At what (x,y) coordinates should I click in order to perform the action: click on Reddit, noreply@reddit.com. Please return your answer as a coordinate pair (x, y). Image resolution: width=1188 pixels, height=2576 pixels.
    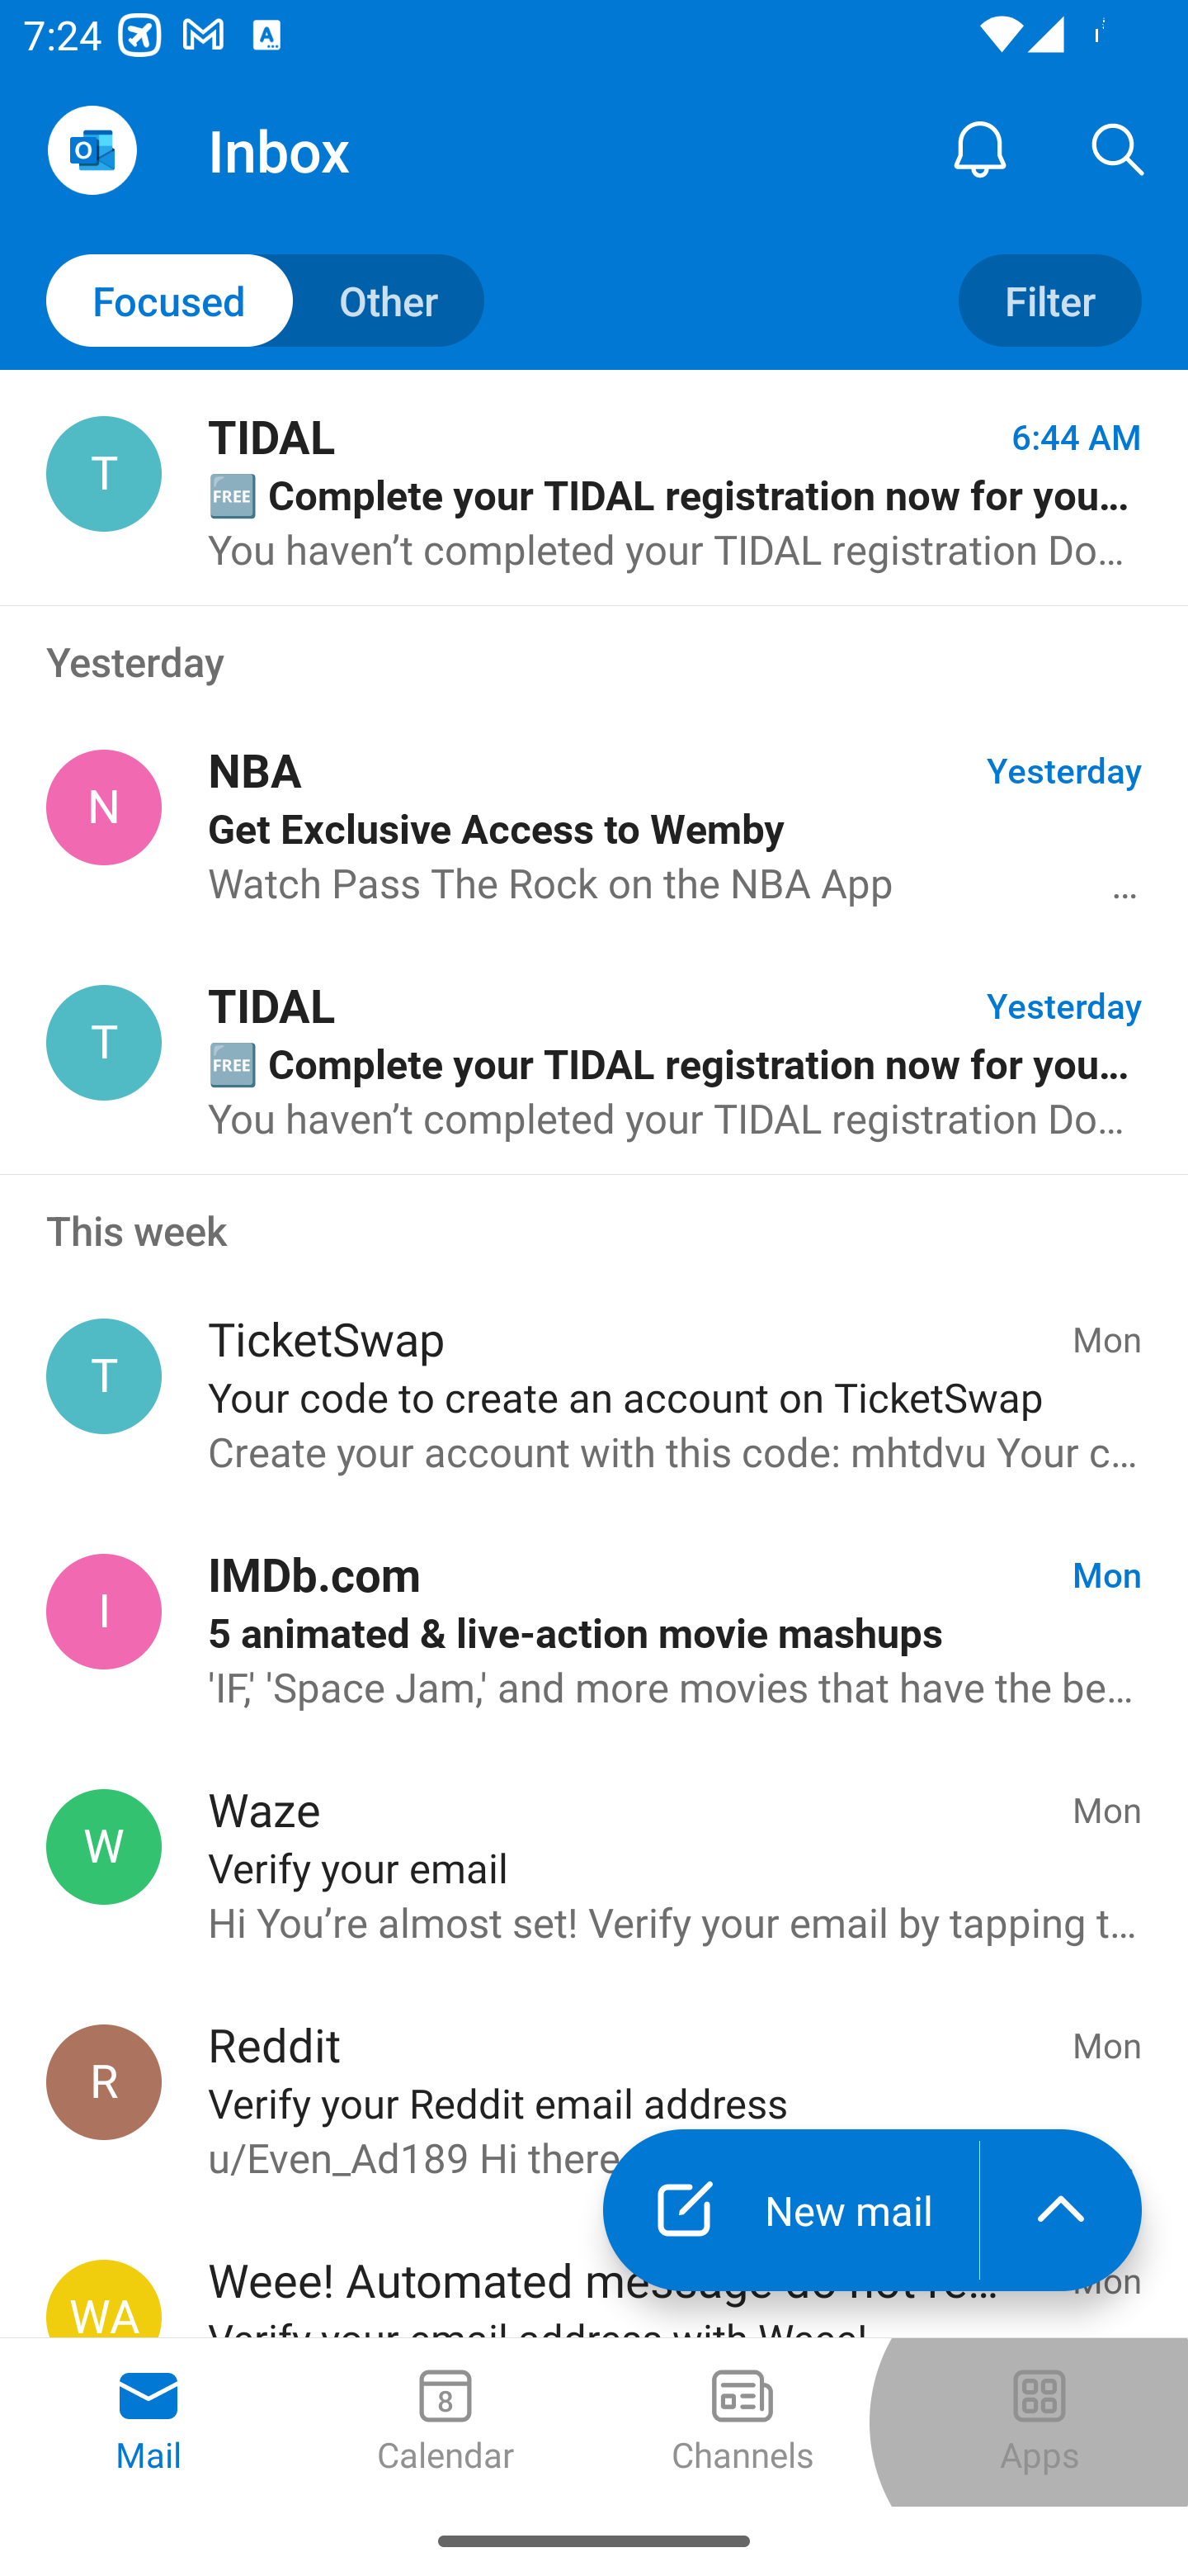
    Looking at the image, I should click on (104, 2082).